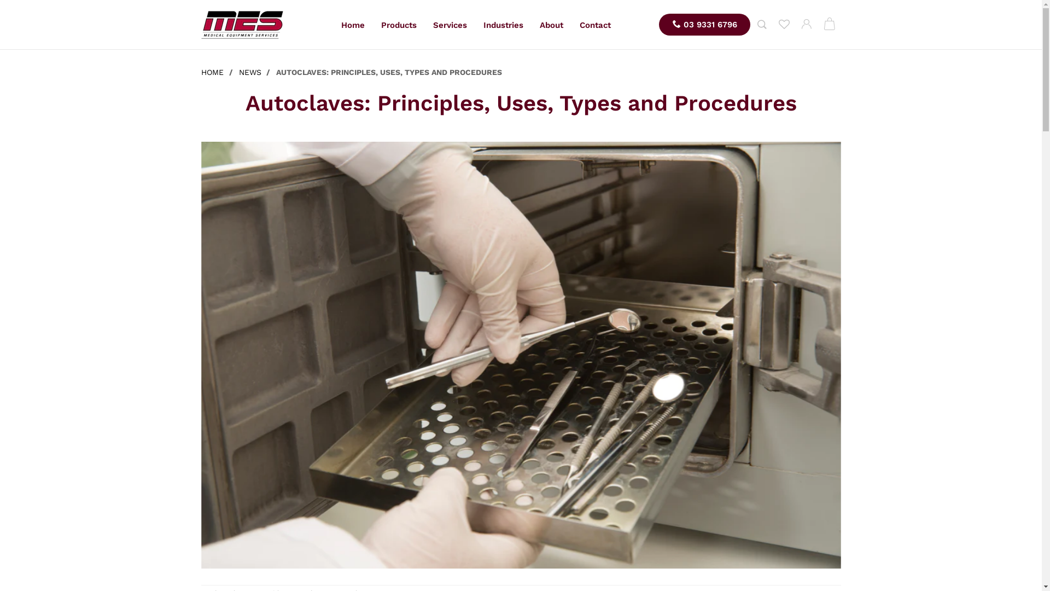 The width and height of the screenshot is (1050, 591). I want to click on HOME, so click(214, 72).